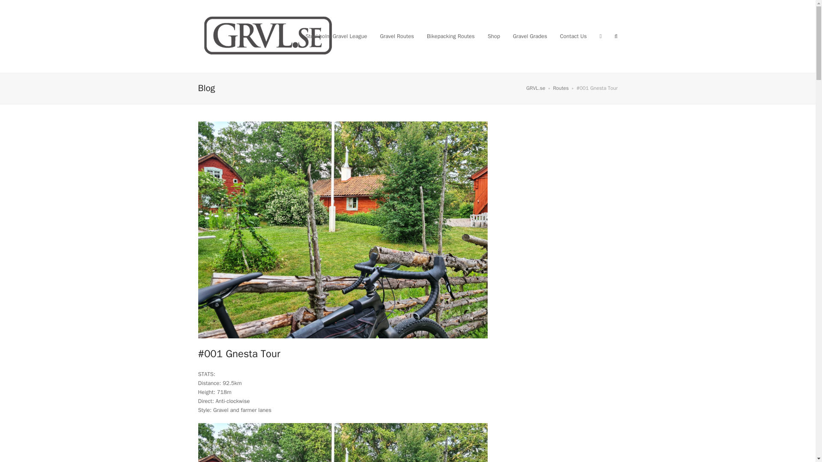 Image resolution: width=822 pixels, height=462 pixels. What do you see at coordinates (535, 88) in the screenshot?
I see `GRVL.se` at bounding box center [535, 88].